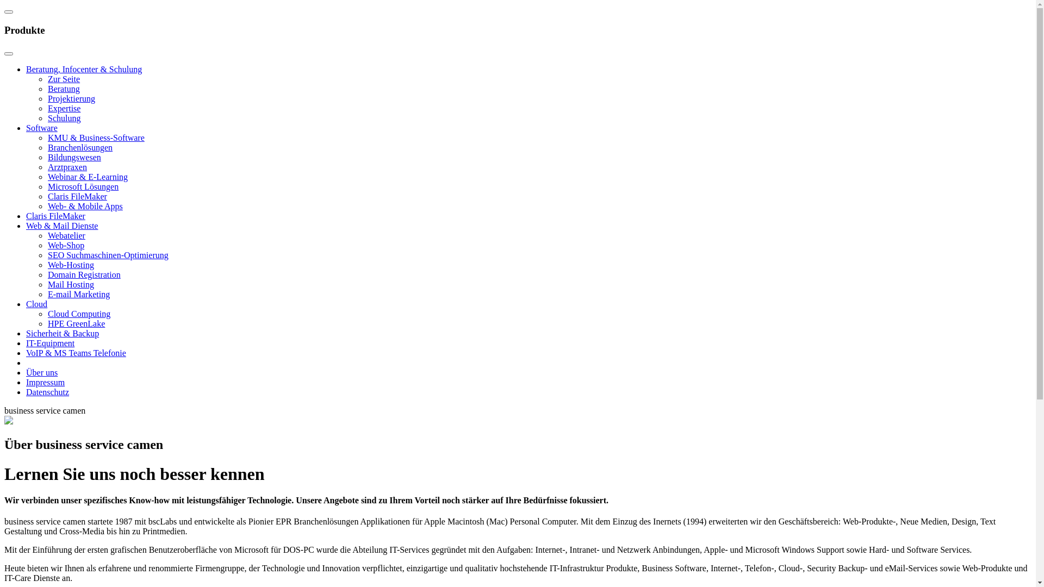 This screenshot has width=1044, height=587. I want to click on Datenschutz, so click(48, 392).